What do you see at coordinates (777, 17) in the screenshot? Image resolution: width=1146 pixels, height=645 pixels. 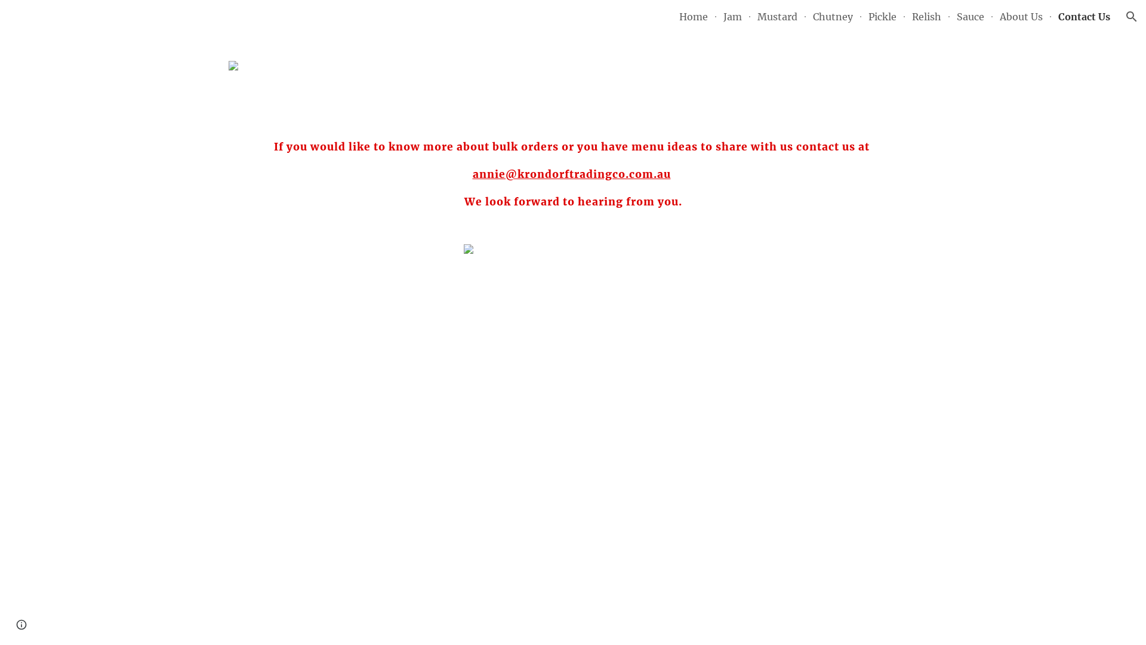 I see `Mustard` at bounding box center [777, 17].